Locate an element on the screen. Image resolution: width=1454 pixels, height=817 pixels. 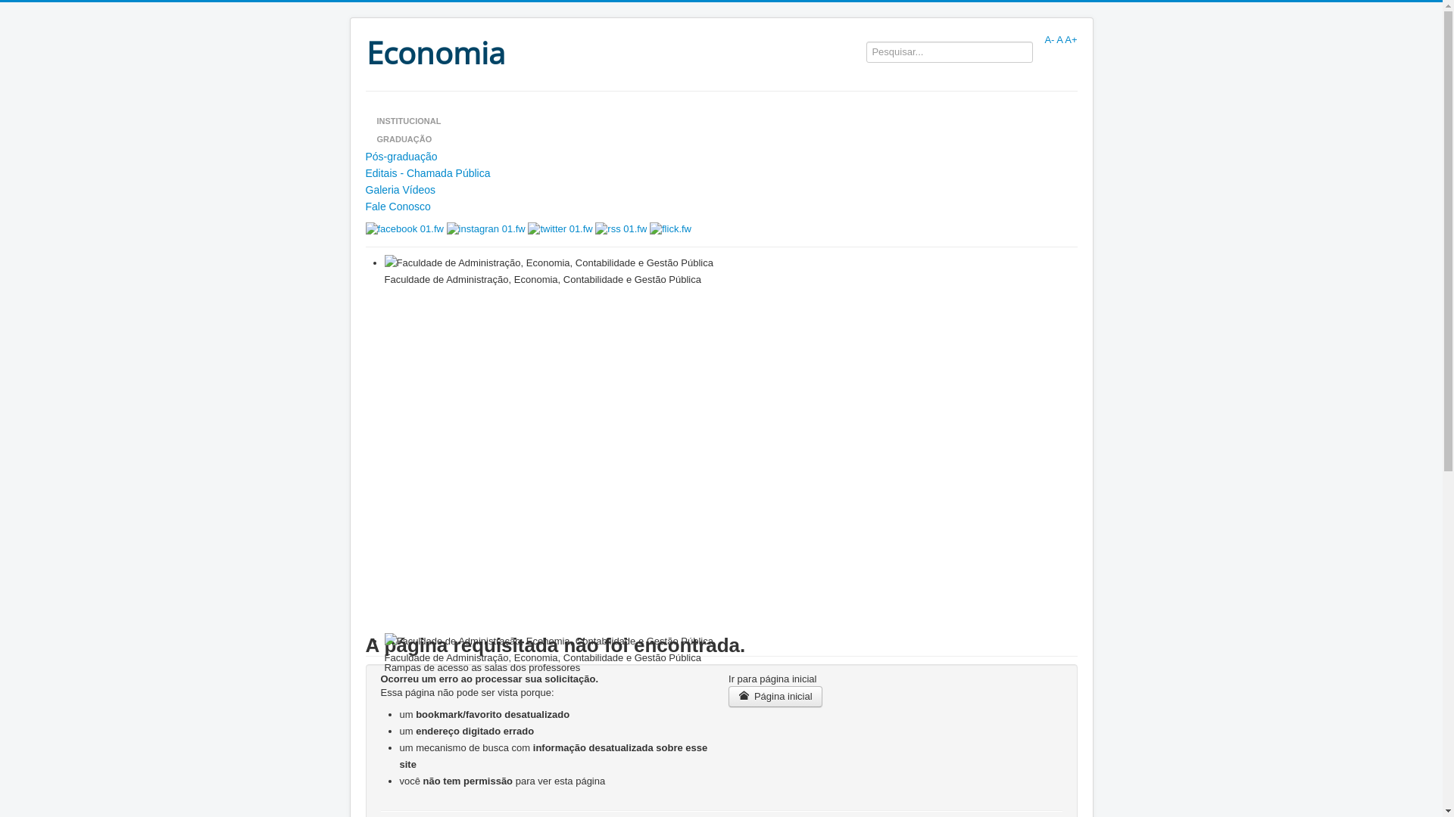
A- is located at coordinates (1050, 39).